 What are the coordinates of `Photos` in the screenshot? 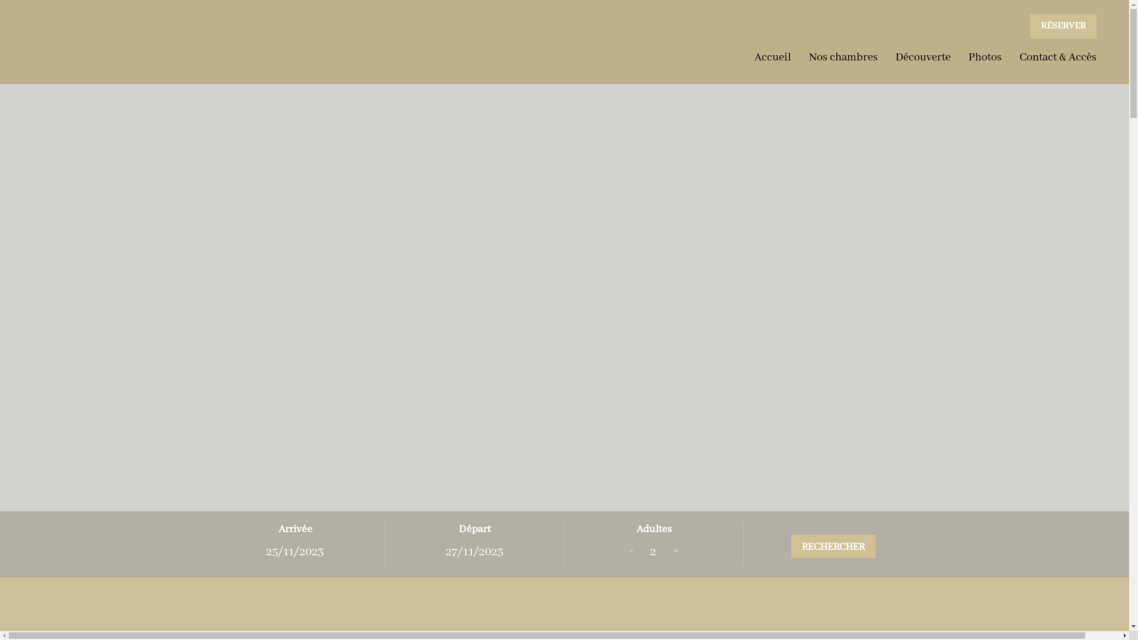 It's located at (985, 57).